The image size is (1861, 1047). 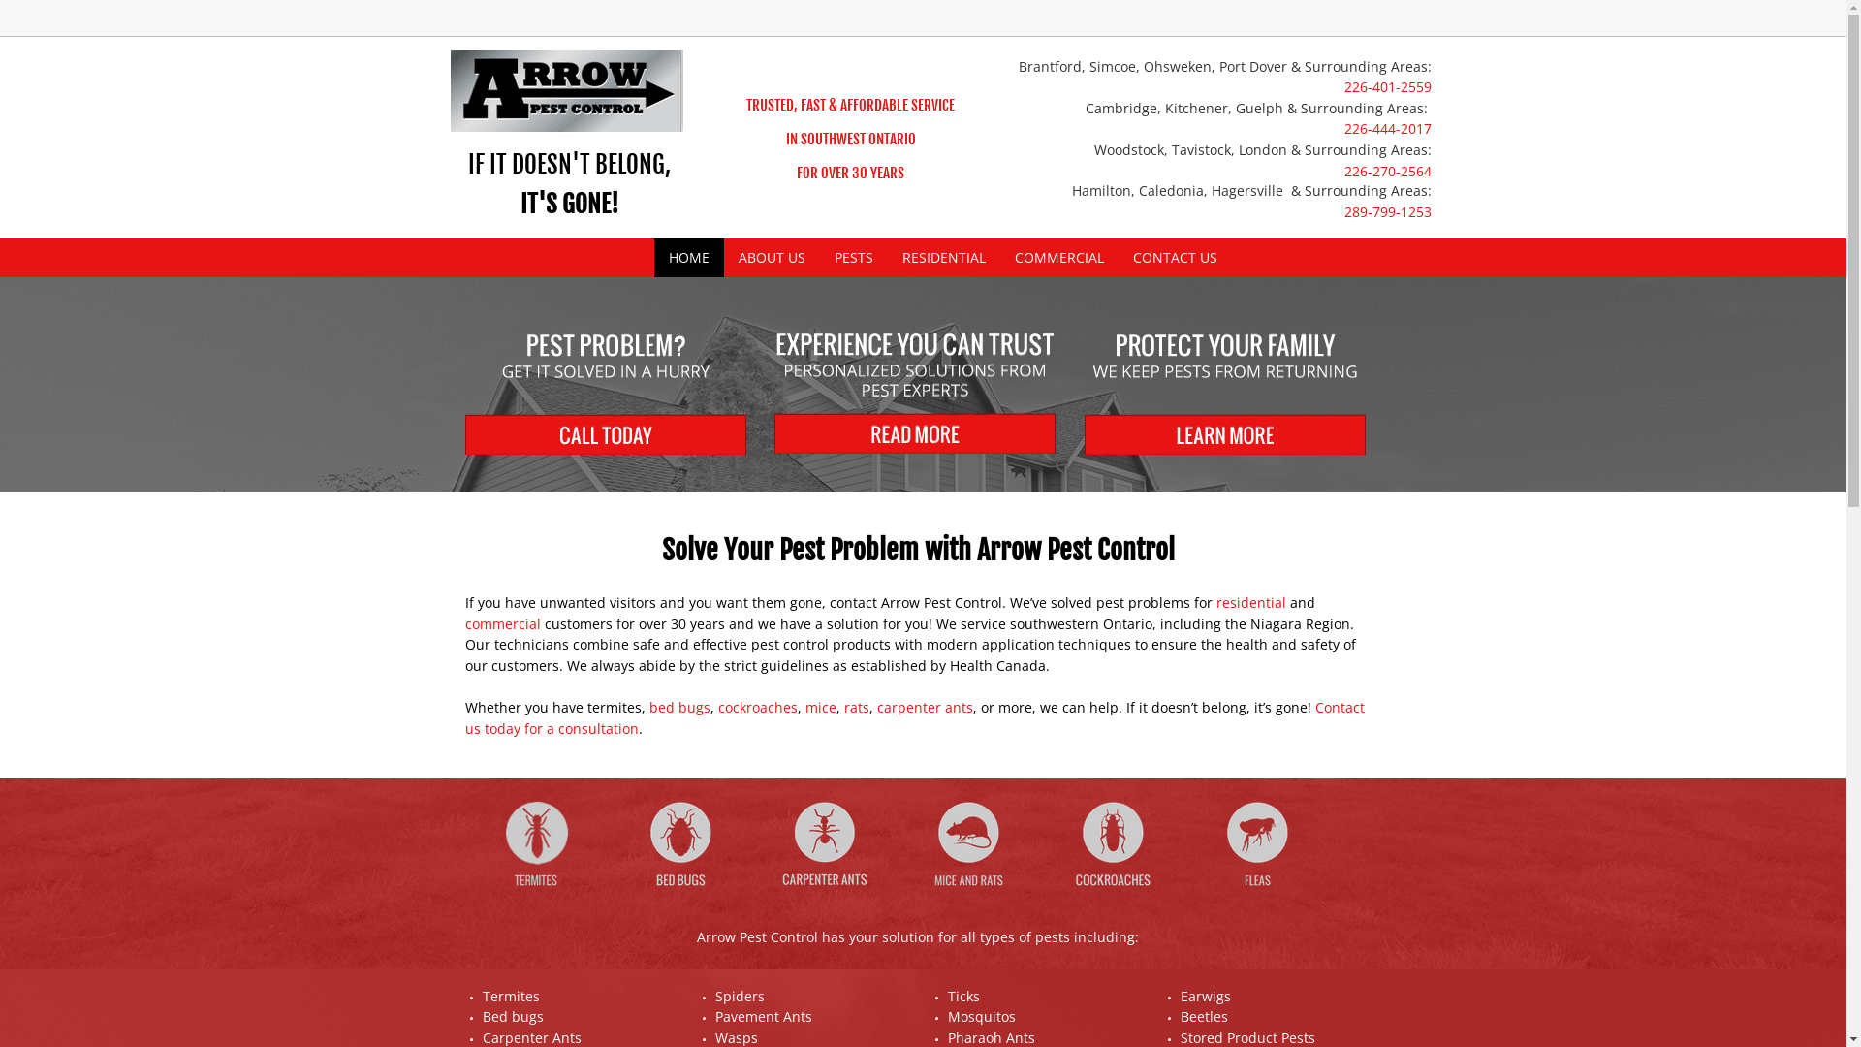 What do you see at coordinates (1059, 258) in the screenshot?
I see `COMMERCIAL` at bounding box center [1059, 258].